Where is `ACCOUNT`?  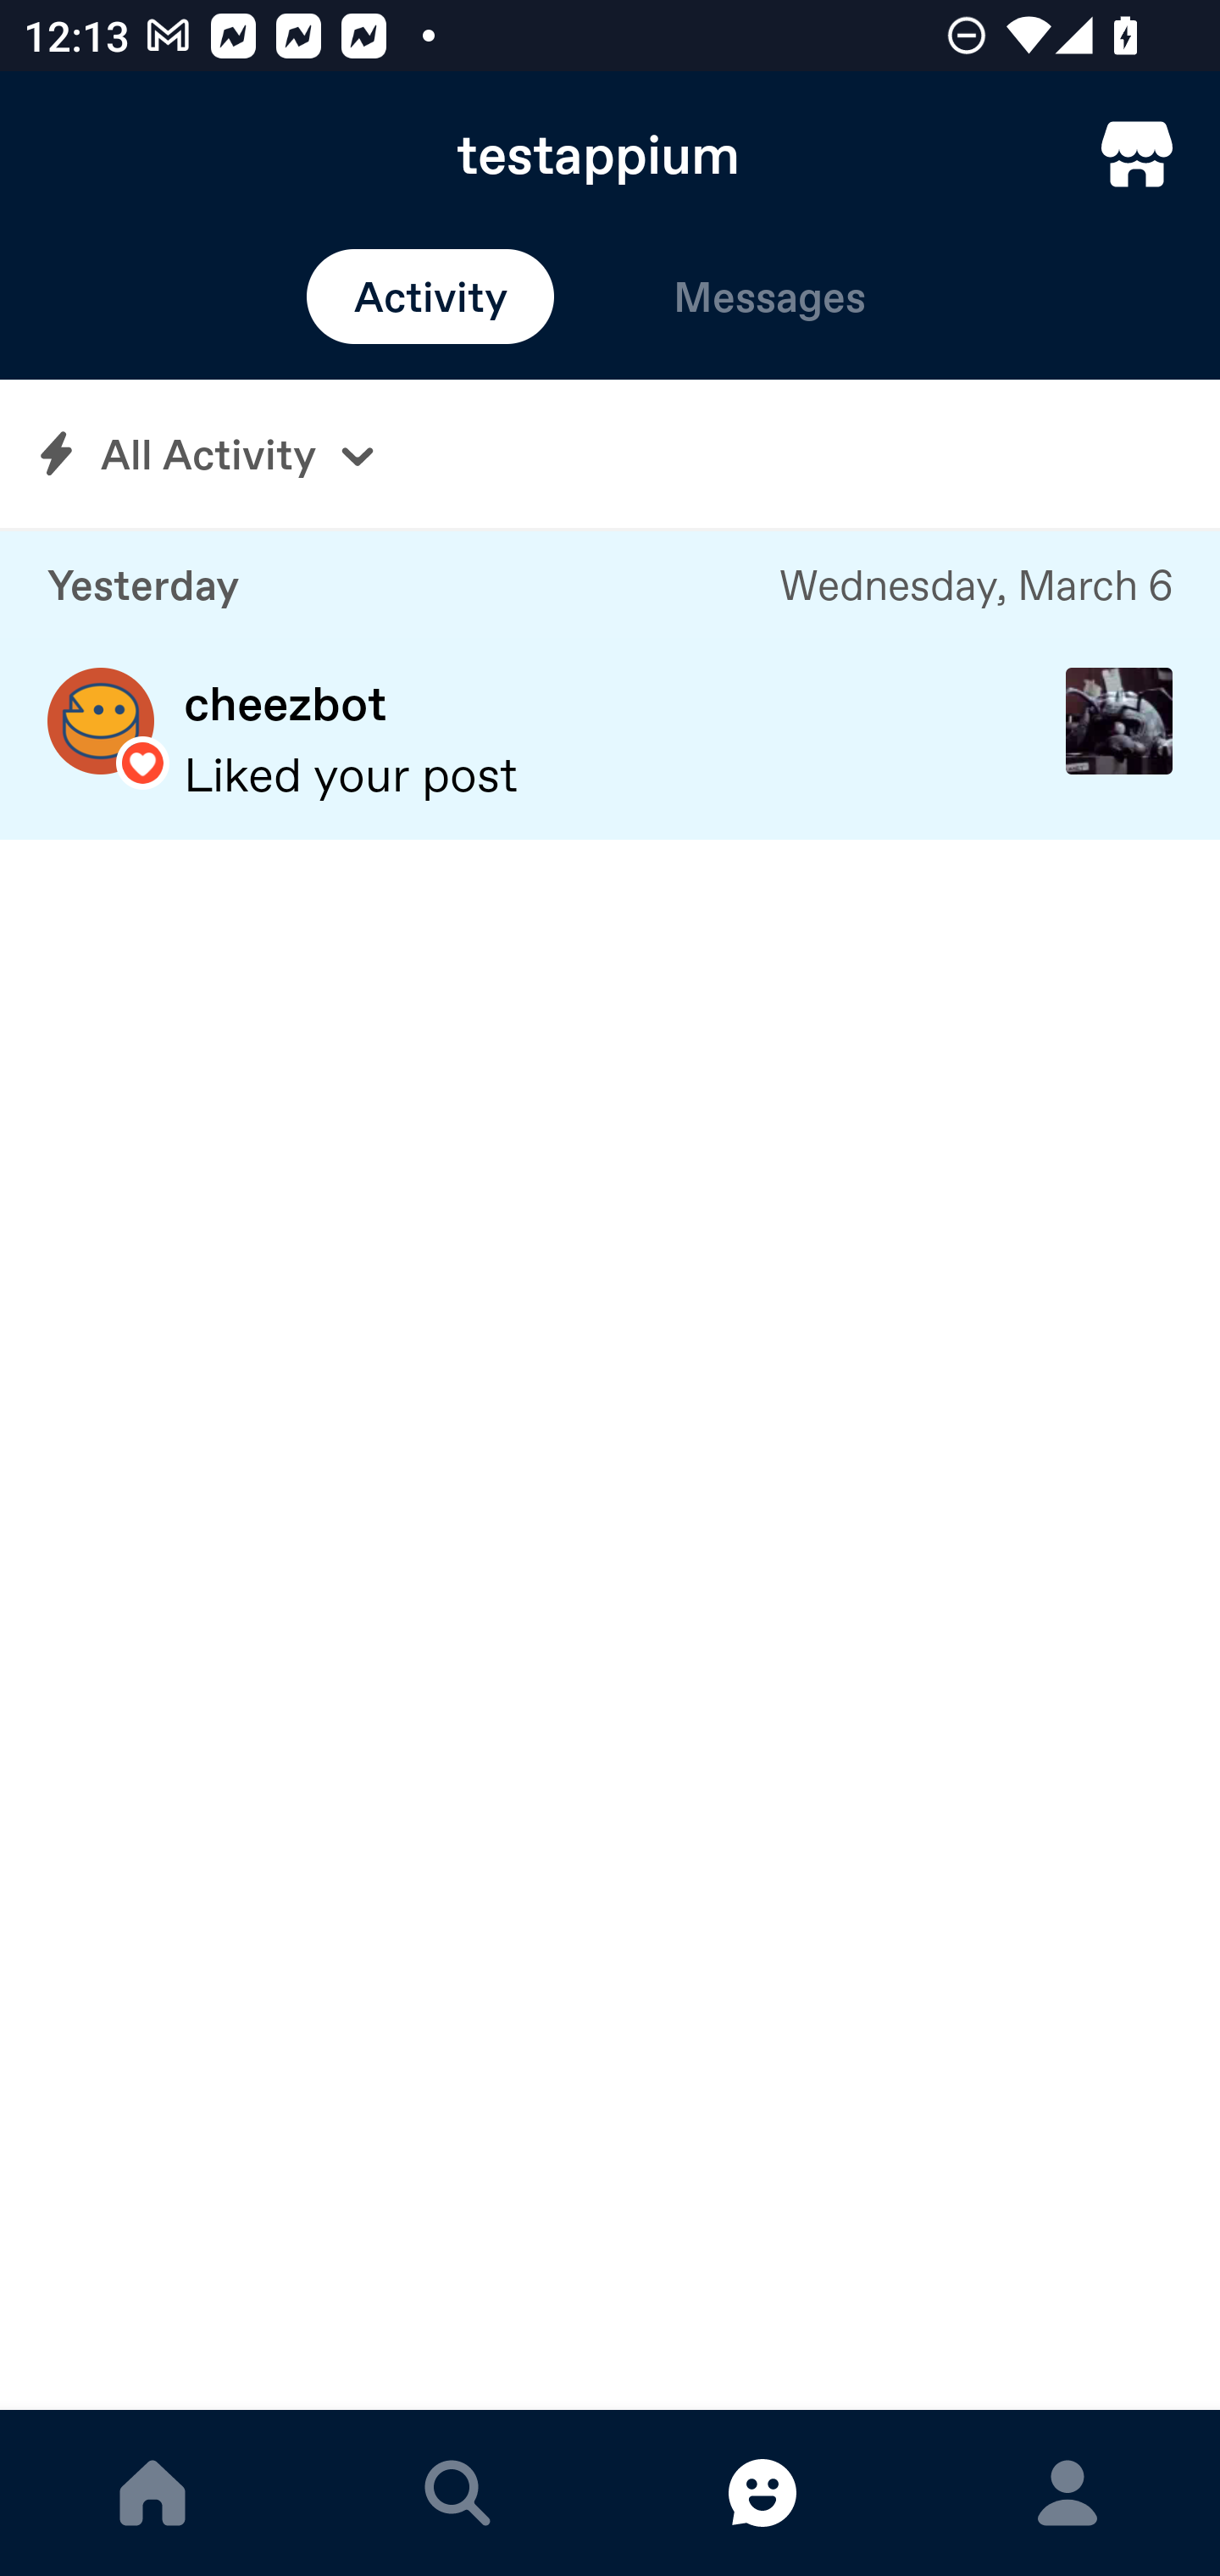 ACCOUNT is located at coordinates (1067, 2493).